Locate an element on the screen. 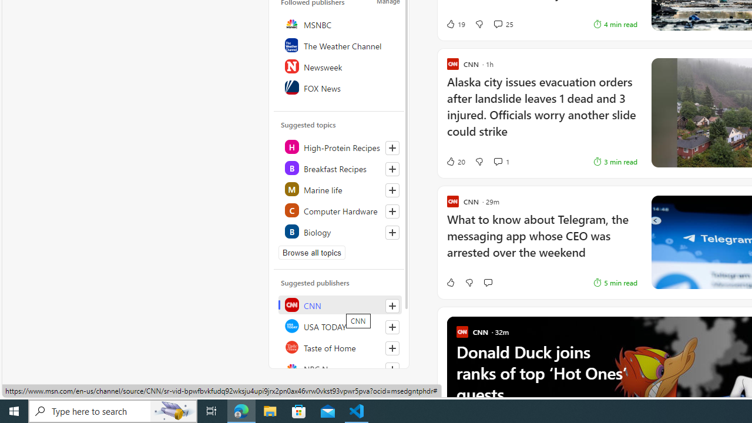 The image size is (752, 423). Taste of Home is located at coordinates (340, 347).